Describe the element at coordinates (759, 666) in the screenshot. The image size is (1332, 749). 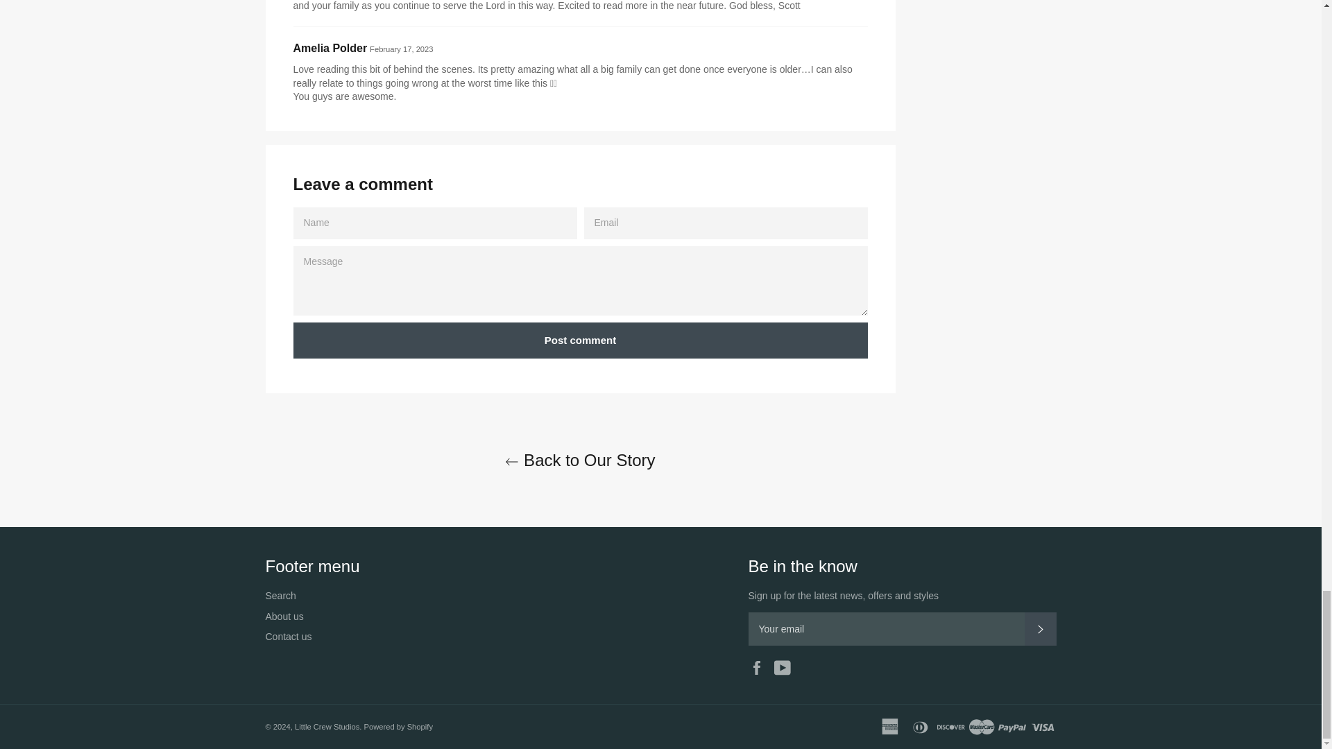
I see `Little Crew Studios on Facebook` at that location.